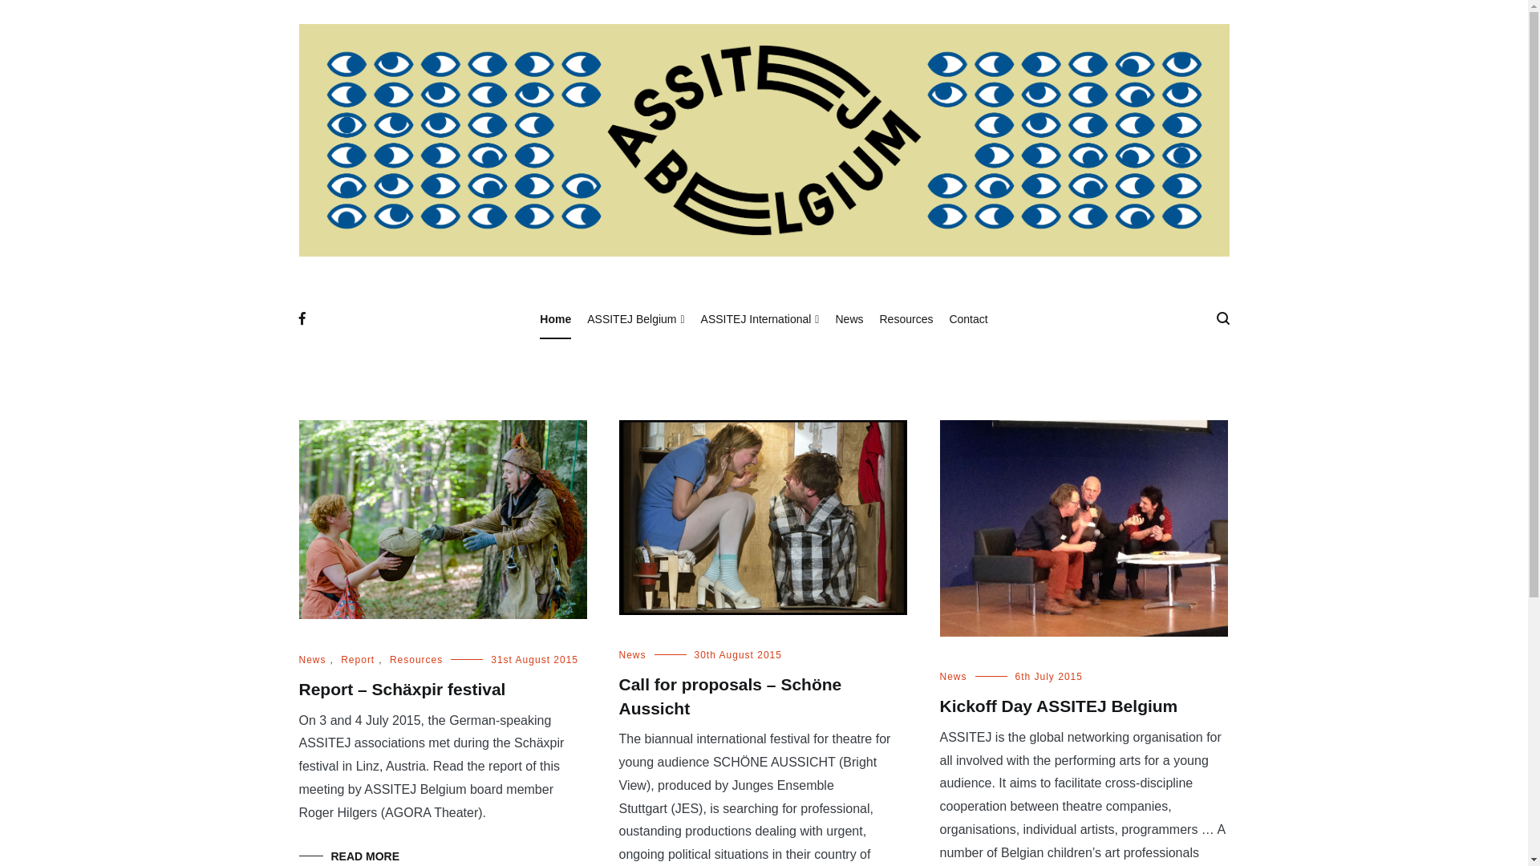 Image resolution: width=1540 pixels, height=866 pixels. Describe the element at coordinates (1059, 706) in the screenshot. I see `Kickoff Day ASSITEJ Belgium` at that location.